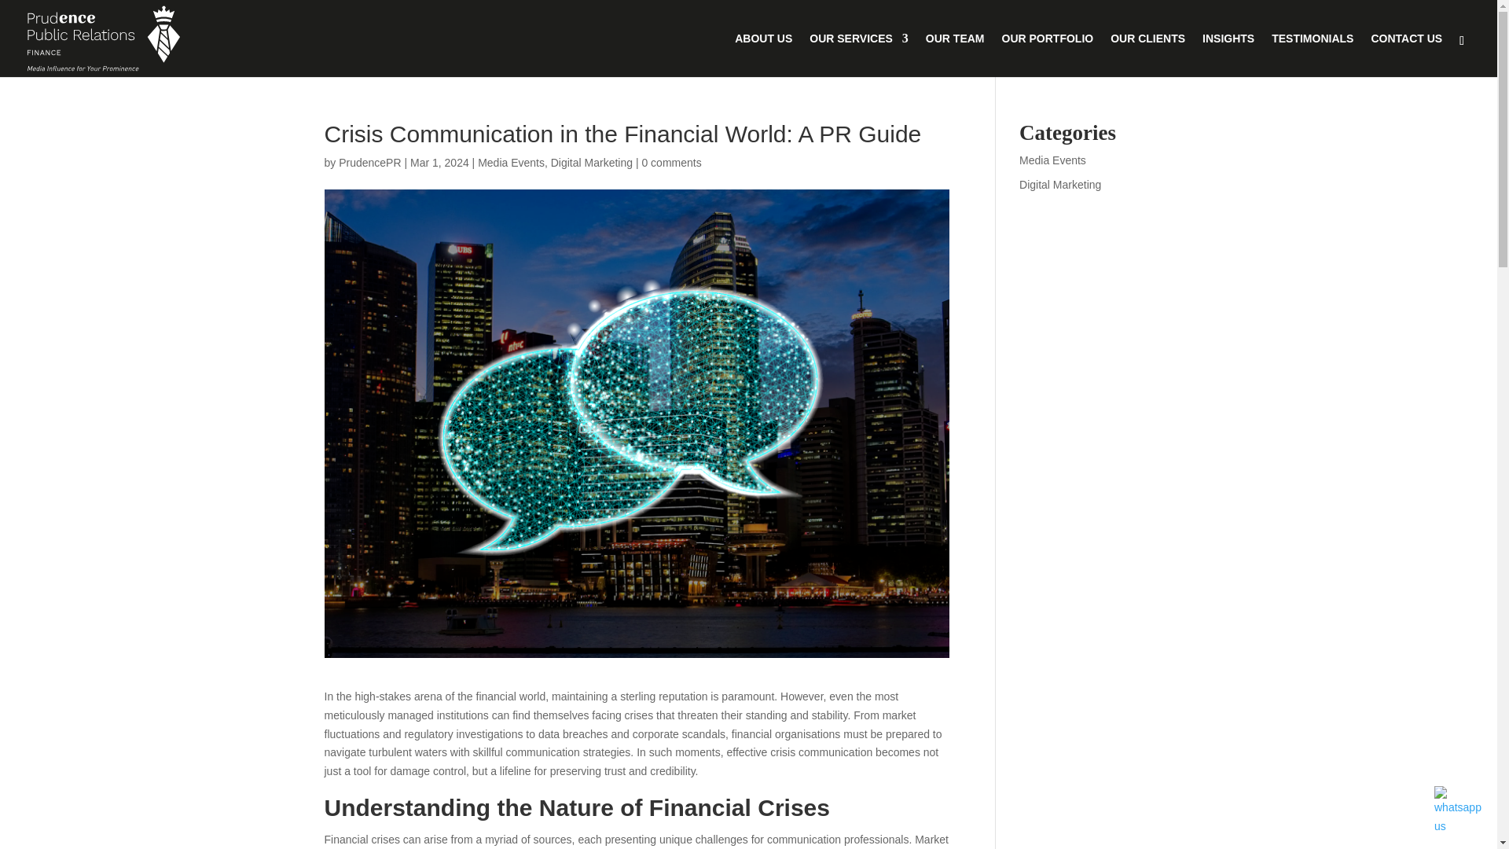  Describe the element at coordinates (1060, 184) in the screenshot. I see `Digital Marketing` at that location.